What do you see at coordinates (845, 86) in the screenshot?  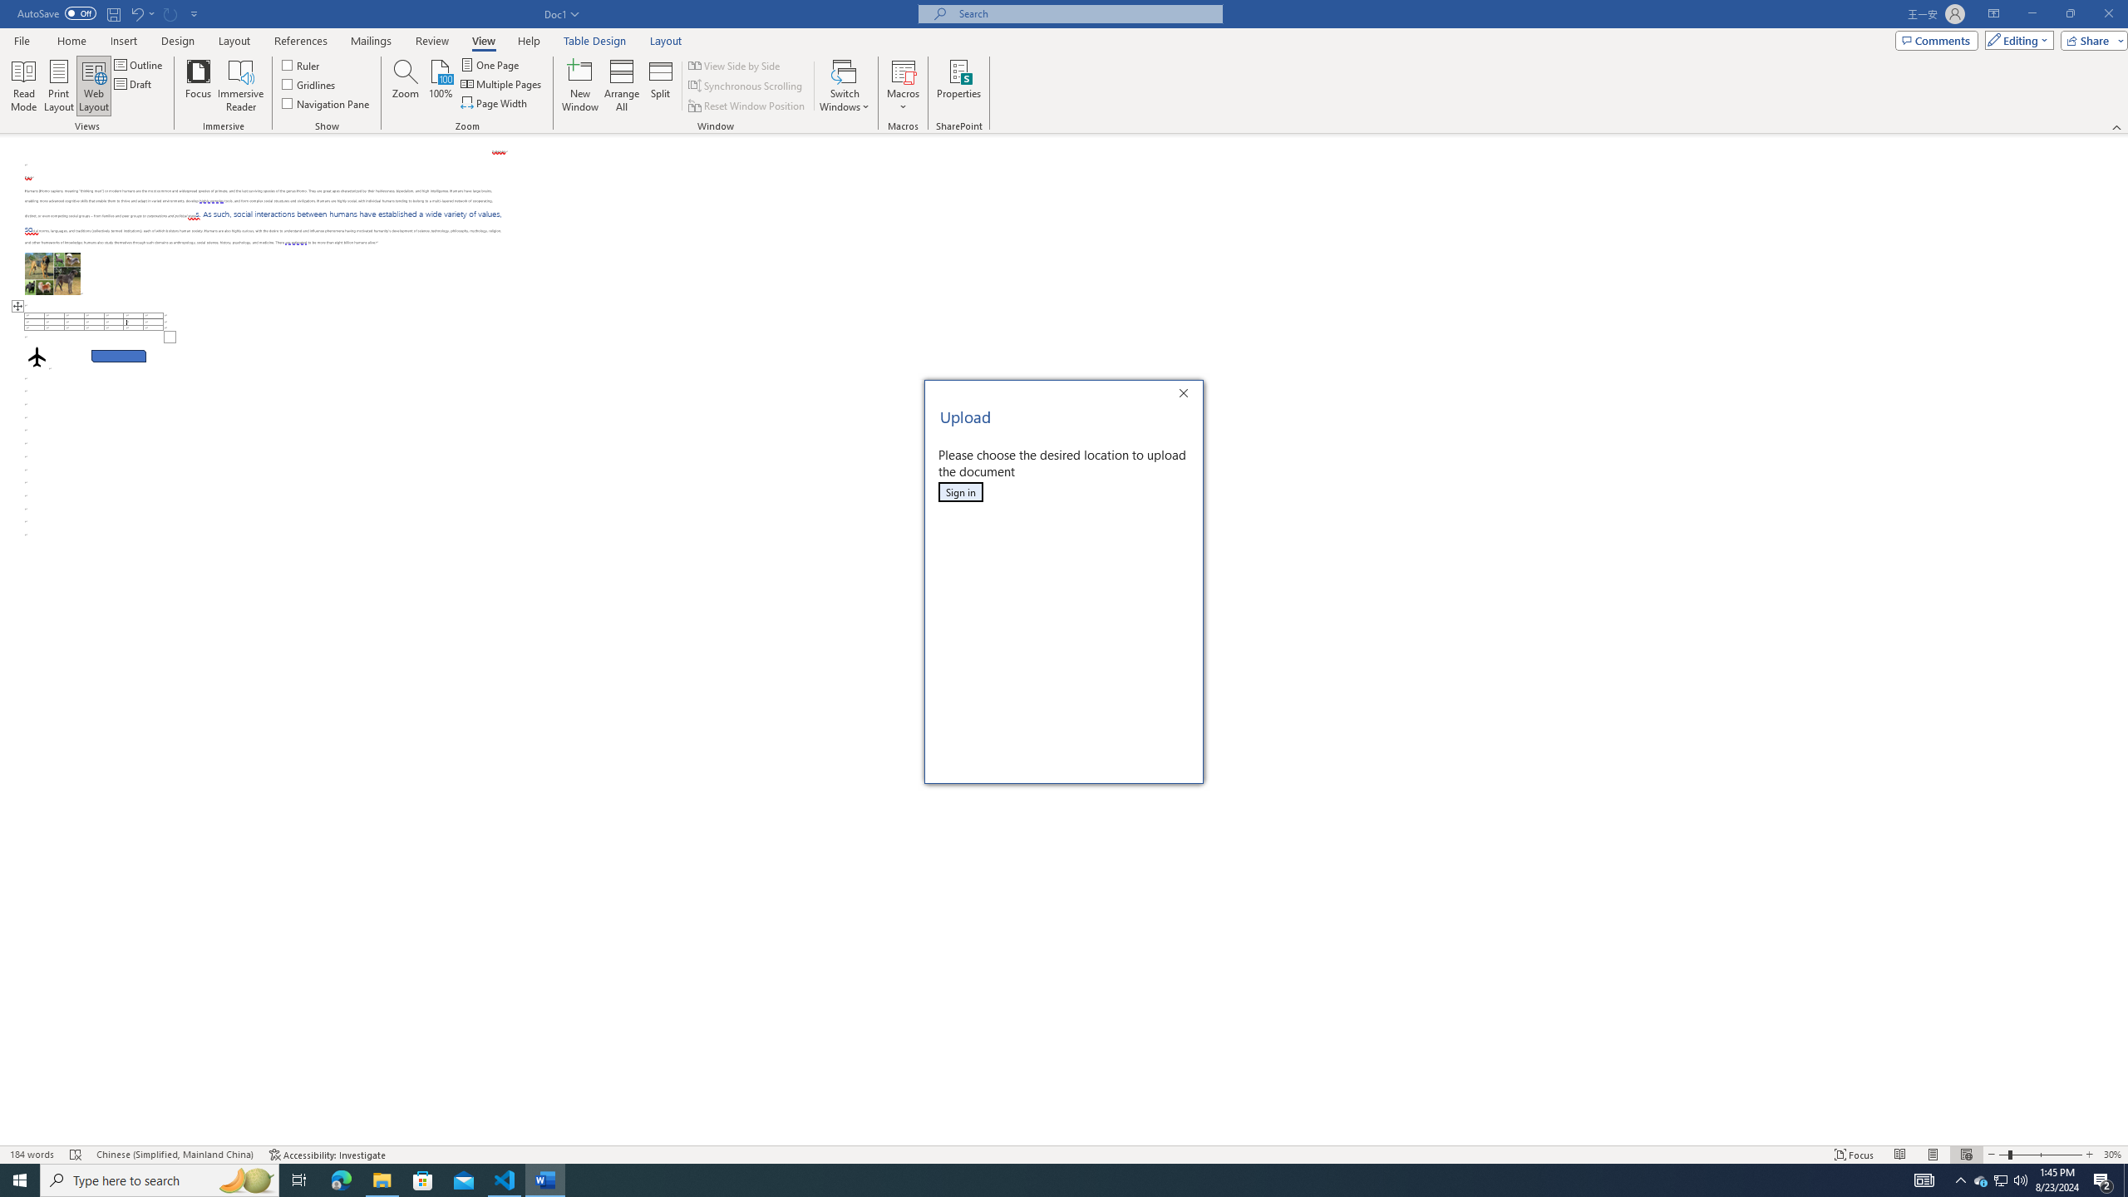 I see `Switch Windows` at bounding box center [845, 86].